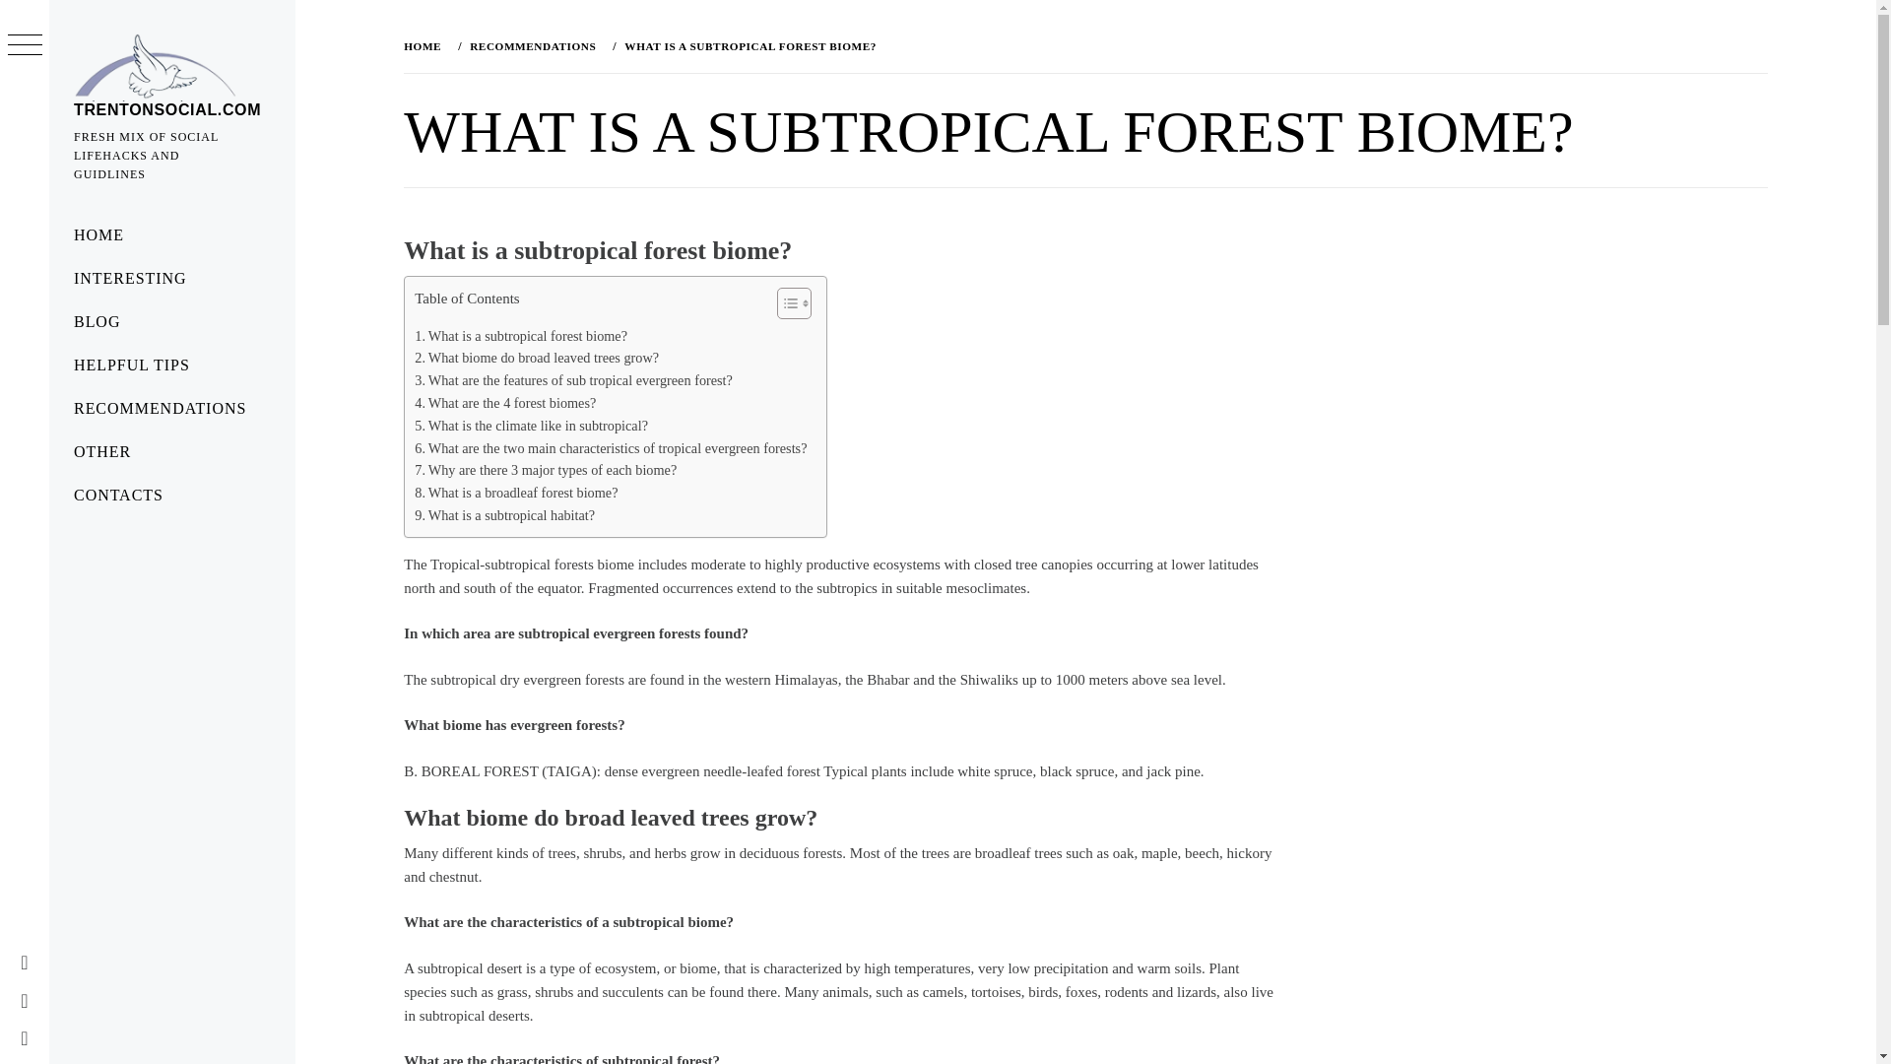  I want to click on RECOMMENDATIONS, so click(530, 45).